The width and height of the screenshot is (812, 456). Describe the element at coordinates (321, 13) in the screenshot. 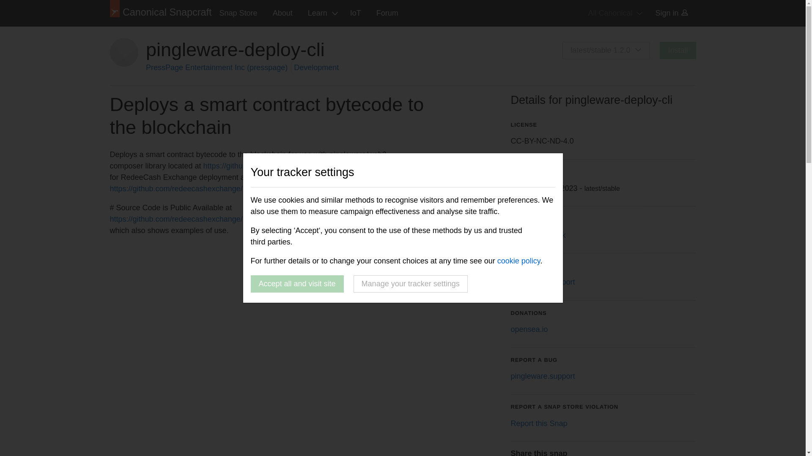

I see `Learn` at that location.